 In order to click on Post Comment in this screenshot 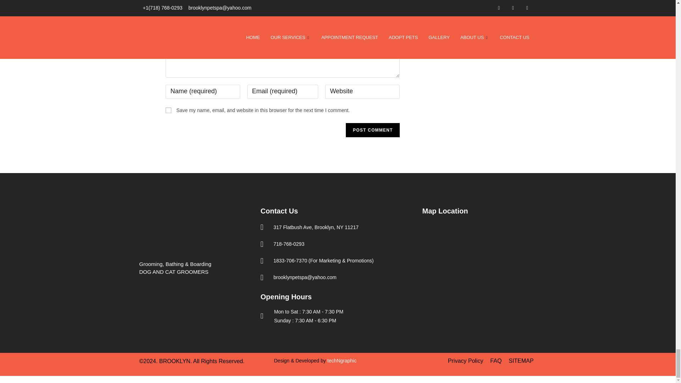, I will do `click(373, 130)`.